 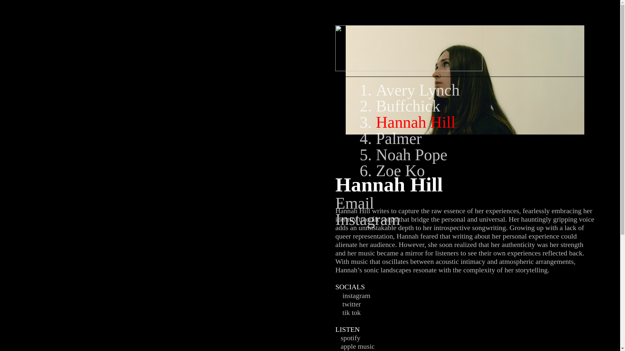 What do you see at coordinates (350, 338) in the screenshot?
I see `spotify` at bounding box center [350, 338].